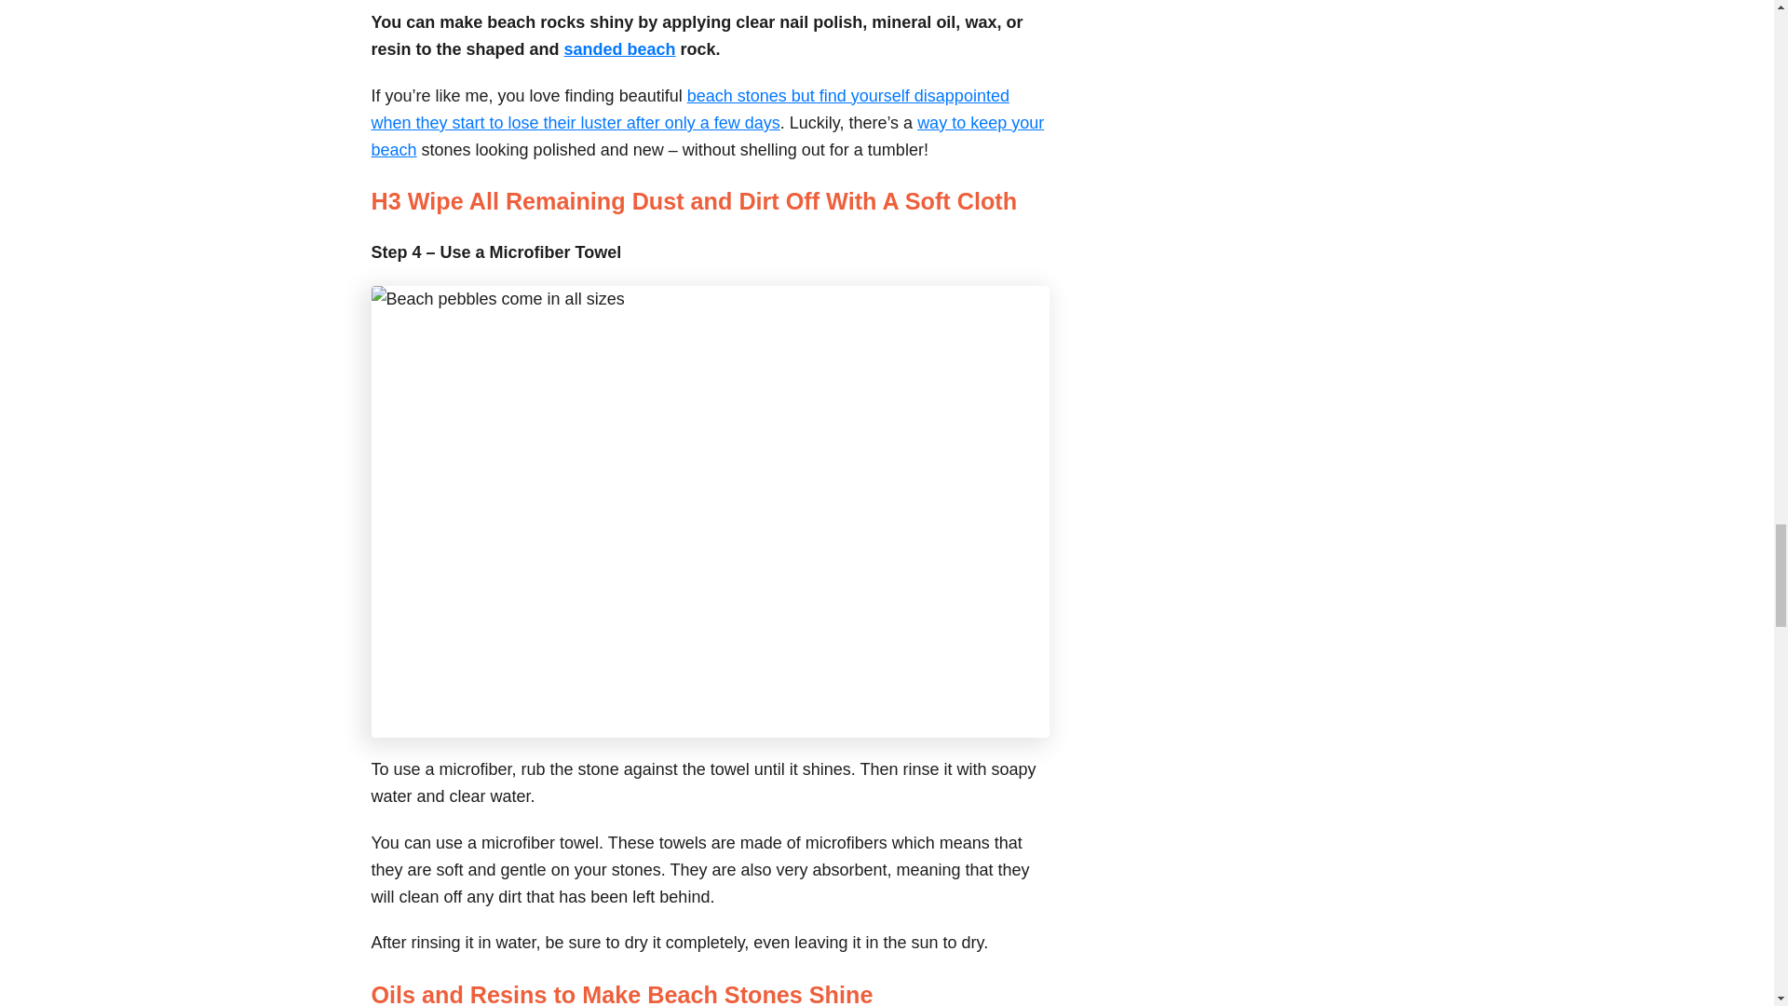 This screenshot has width=1788, height=1006. I want to click on sanded beach, so click(620, 48).